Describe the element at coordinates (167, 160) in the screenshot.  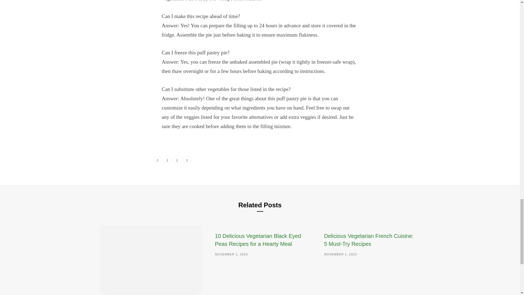
I see `Share on Twitter` at that location.